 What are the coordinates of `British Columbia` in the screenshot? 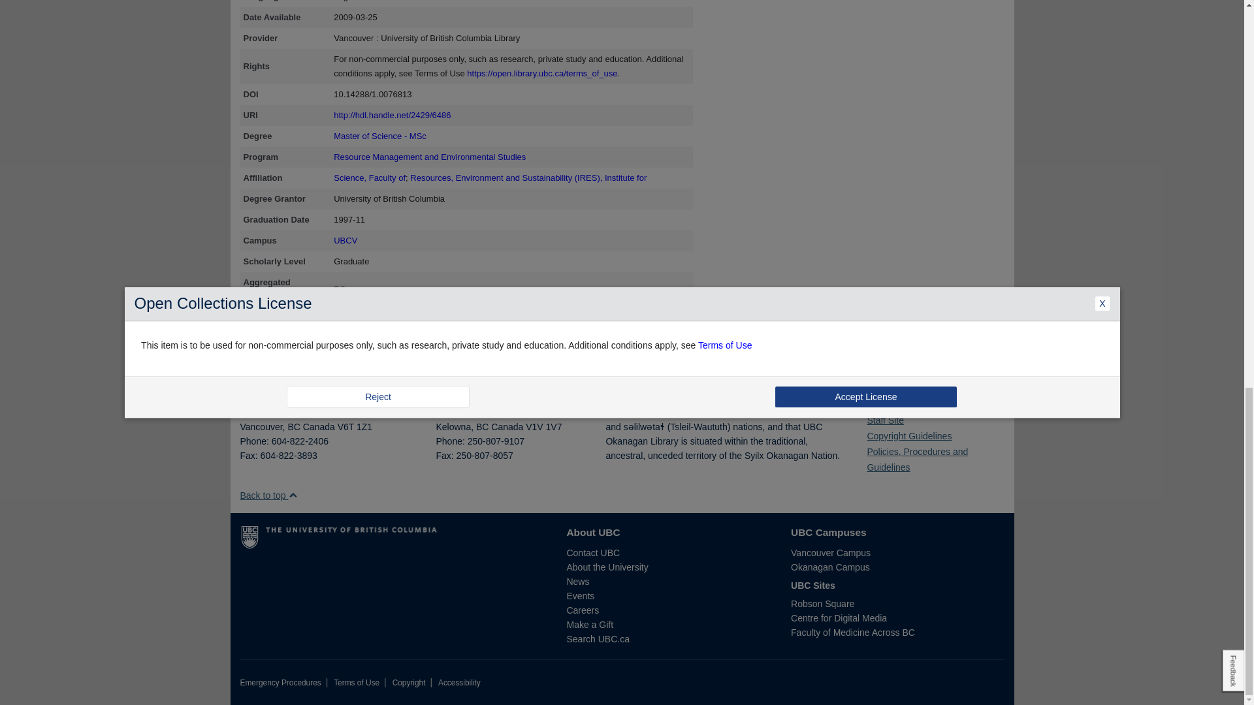 It's located at (293, 427).